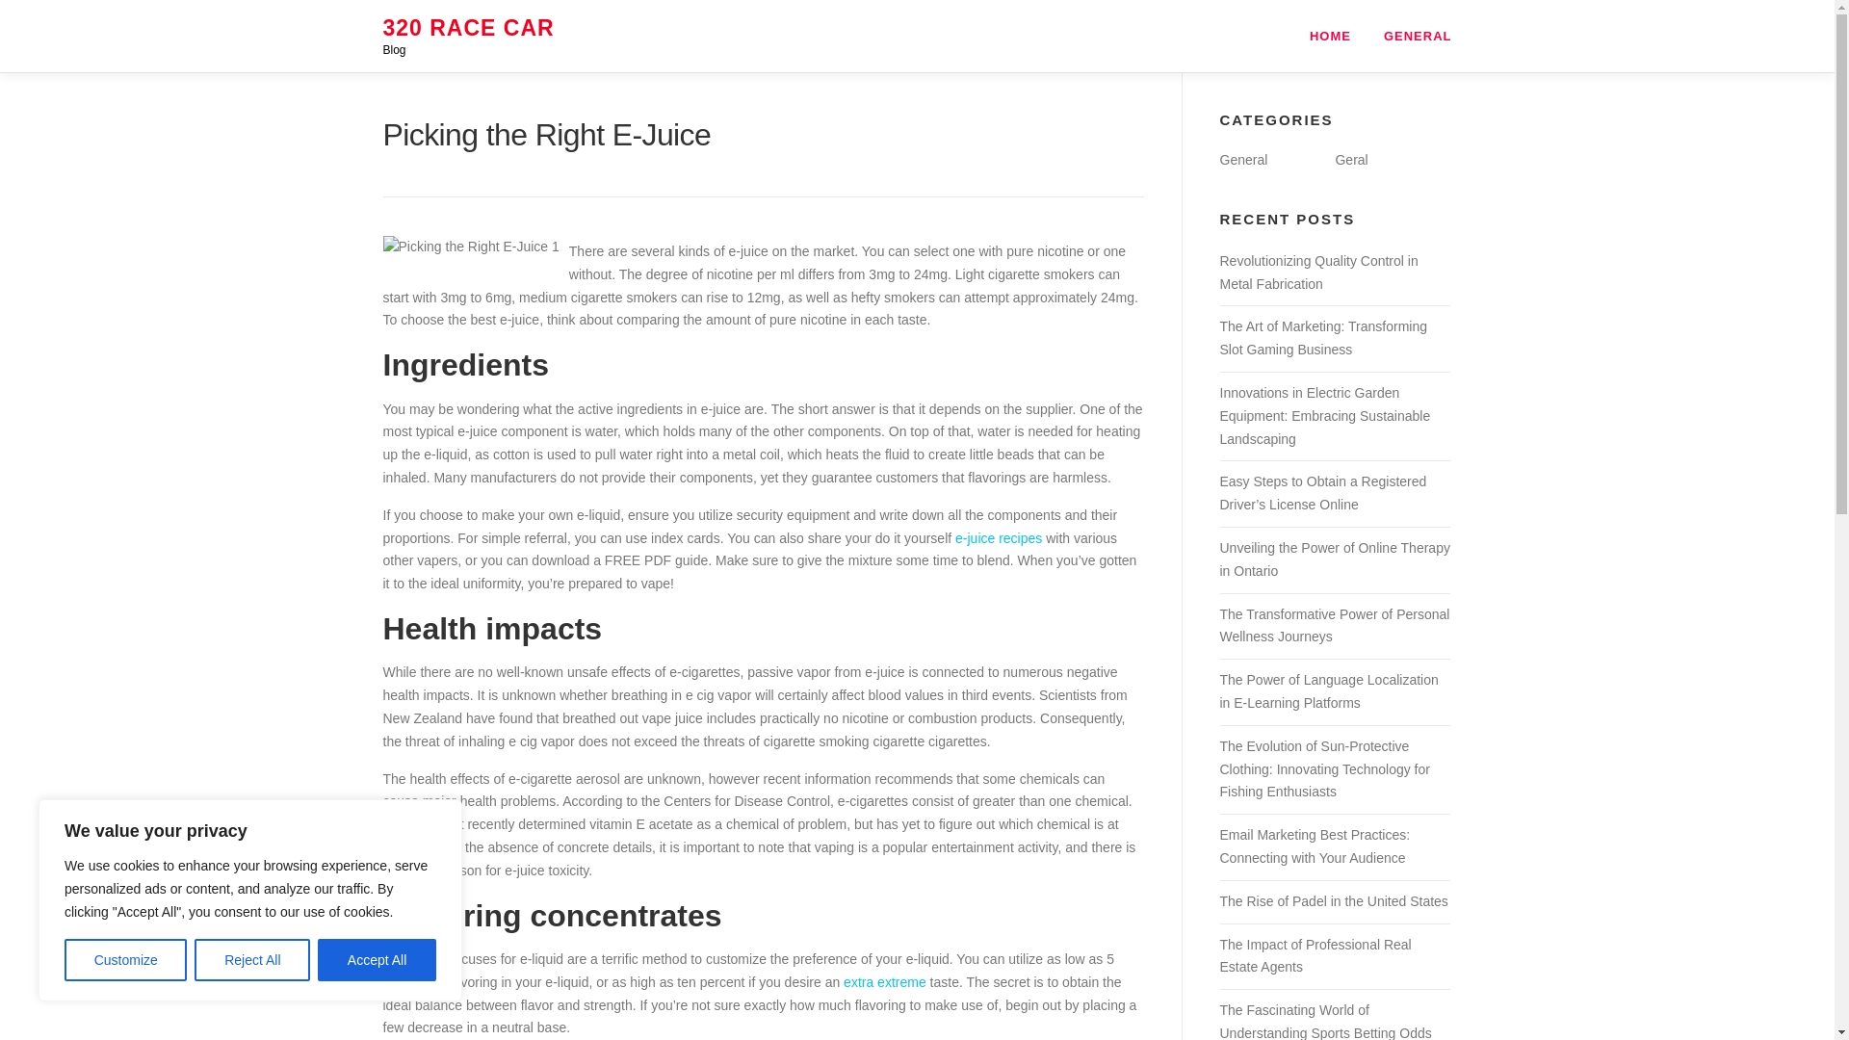  What do you see at coordinates (252, 960) in the screenshot?
I see `Reject All` at bounding box center [252, 960].